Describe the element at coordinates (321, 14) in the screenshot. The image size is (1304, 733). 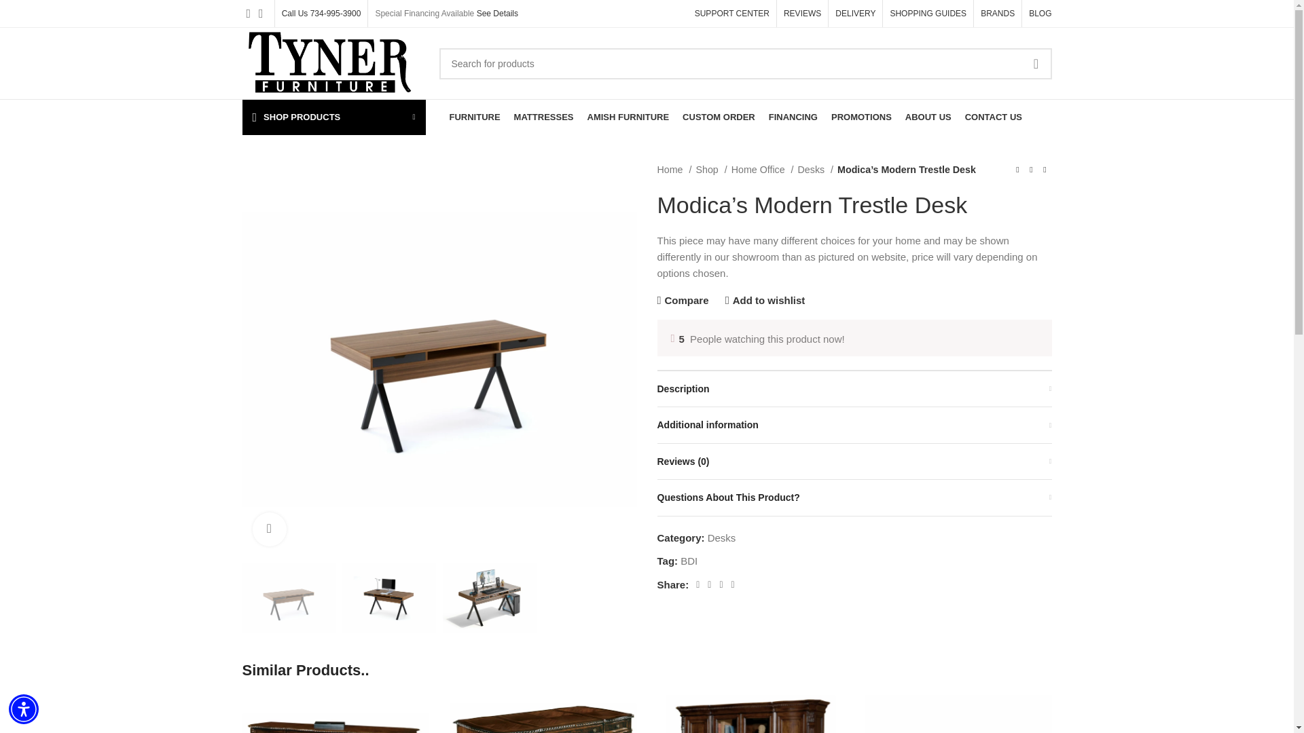
I see `Call Us 734-995-3900` at that location.